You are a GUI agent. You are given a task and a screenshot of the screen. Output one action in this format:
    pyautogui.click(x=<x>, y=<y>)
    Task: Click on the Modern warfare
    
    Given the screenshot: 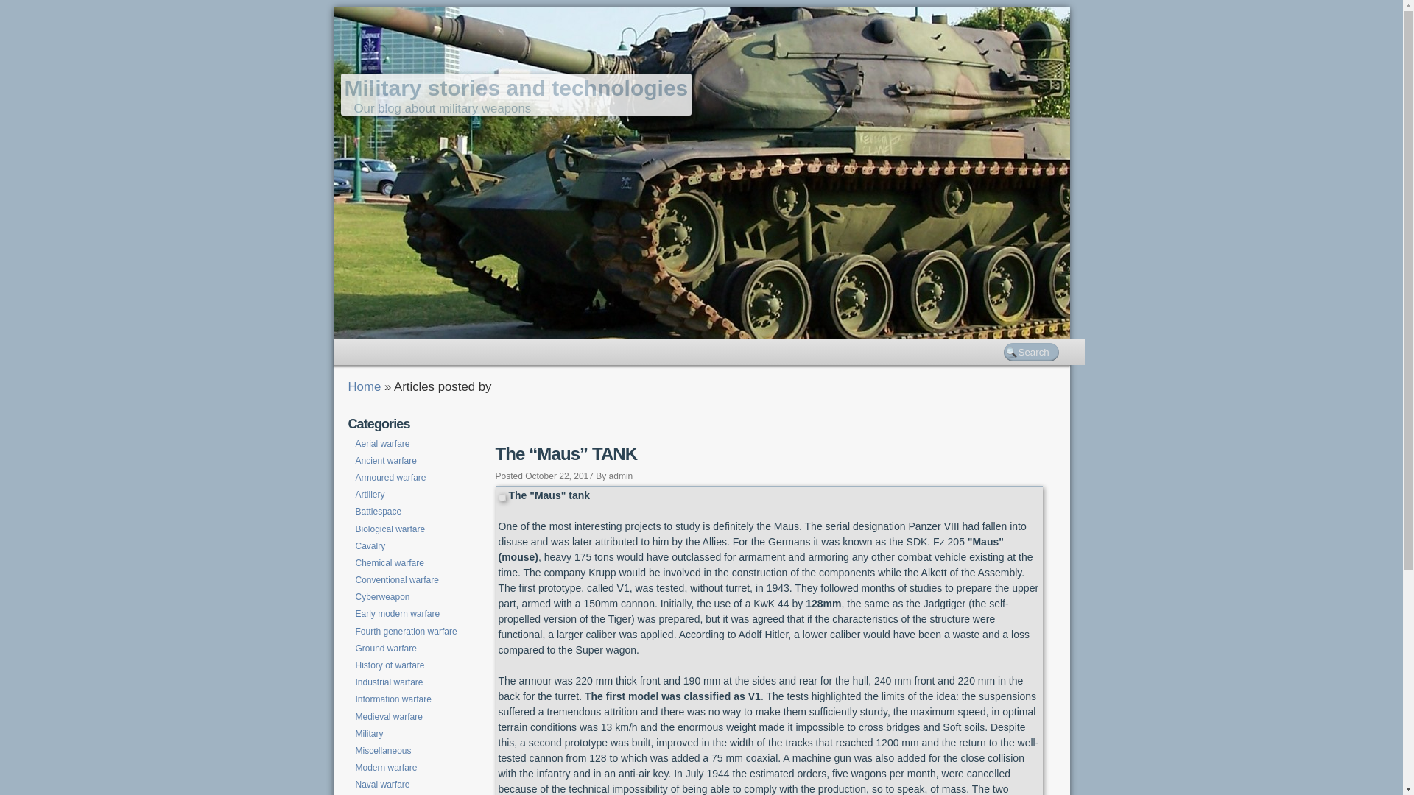 What is the action you would take?
    pyautogui.click(x=386, y=768)
    